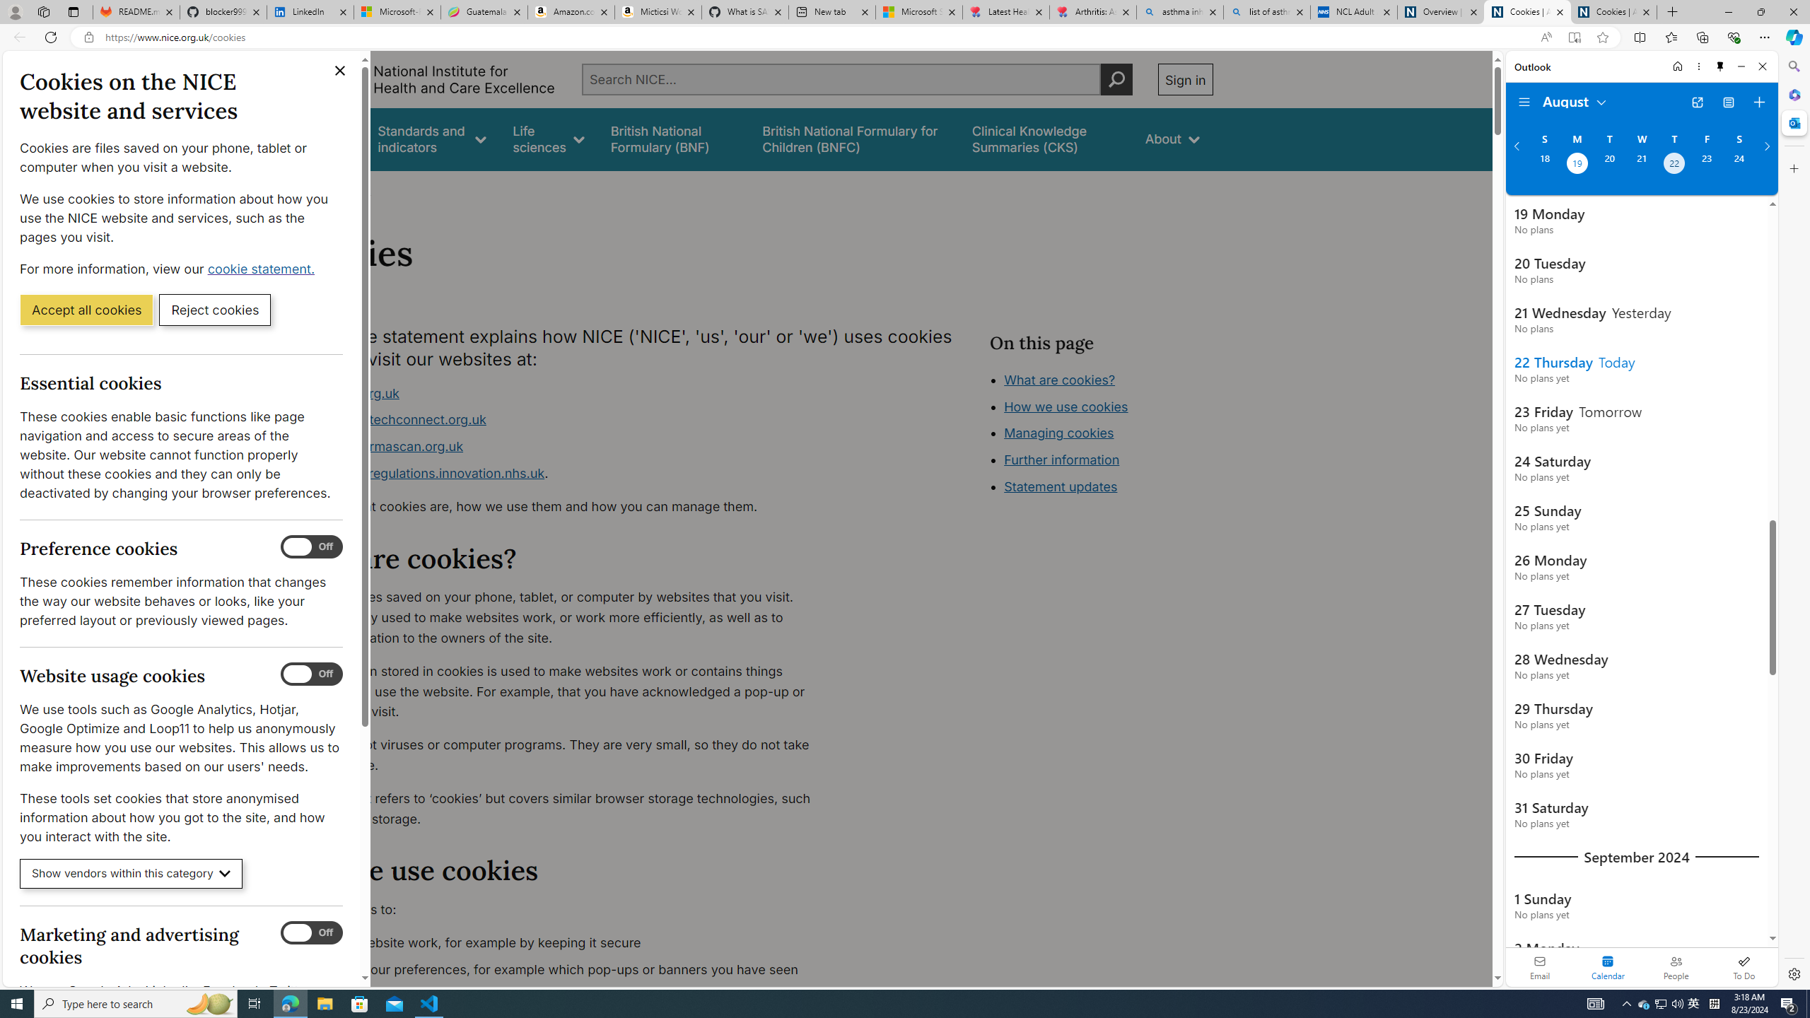  I want to click on August, so click(1575, 100).